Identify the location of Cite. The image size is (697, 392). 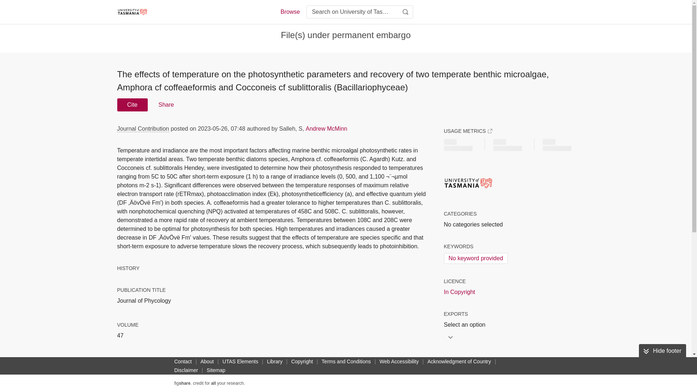
(132, 105).